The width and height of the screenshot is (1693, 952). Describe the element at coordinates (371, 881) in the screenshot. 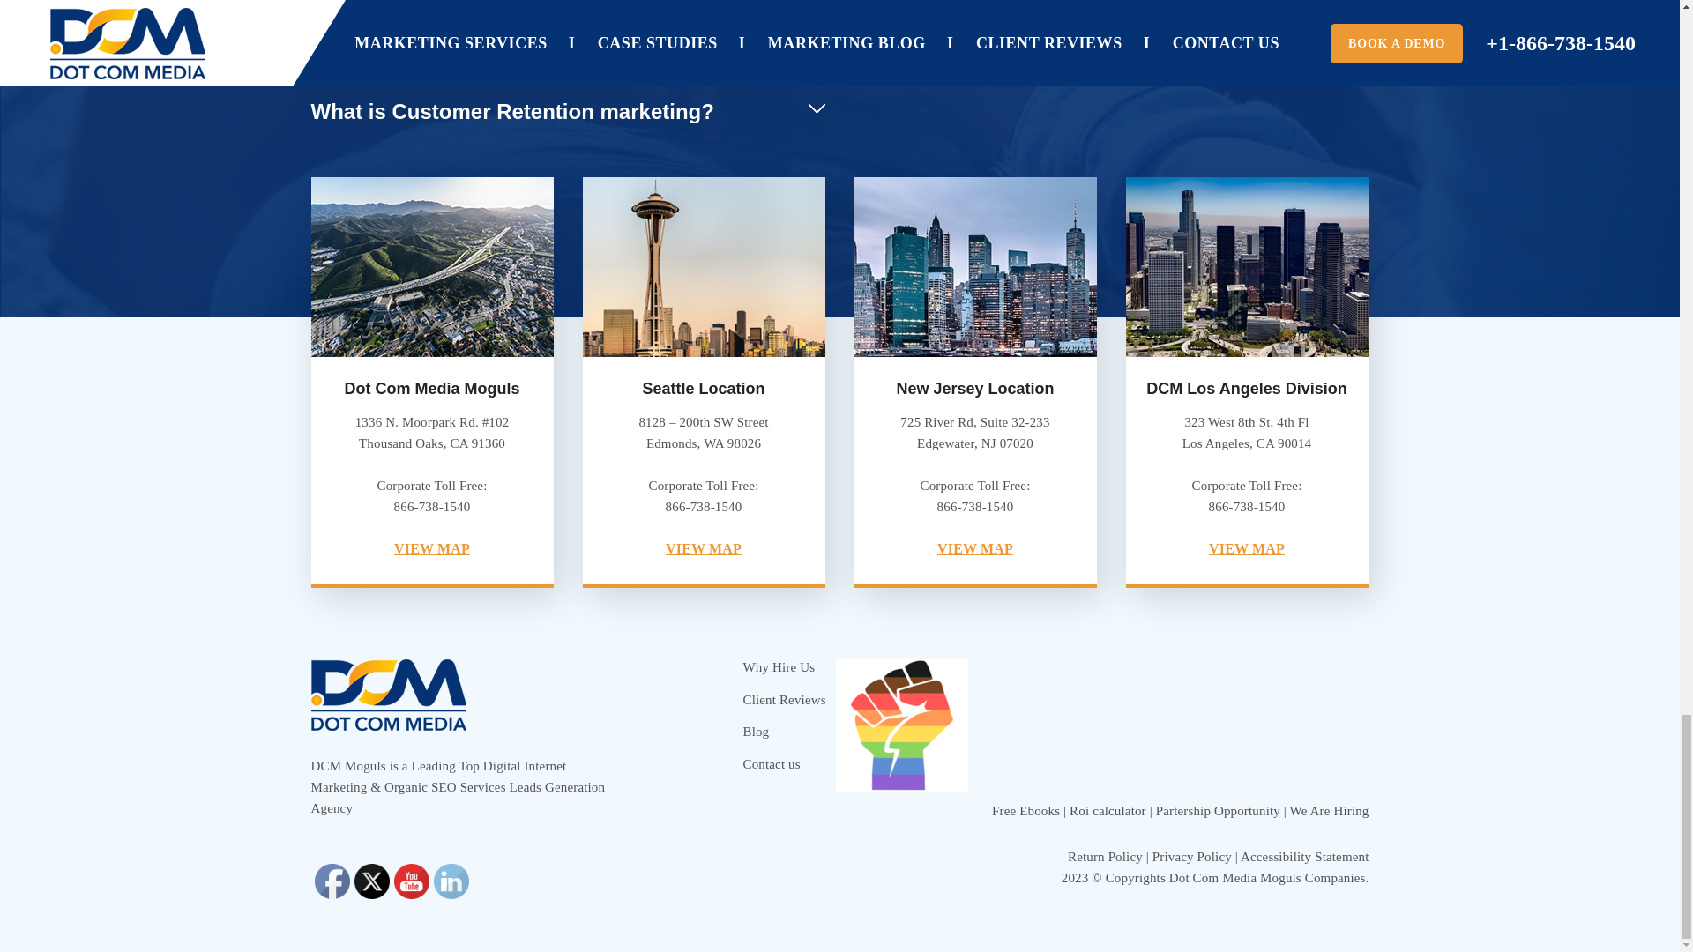

I see `Twitter` at that location.